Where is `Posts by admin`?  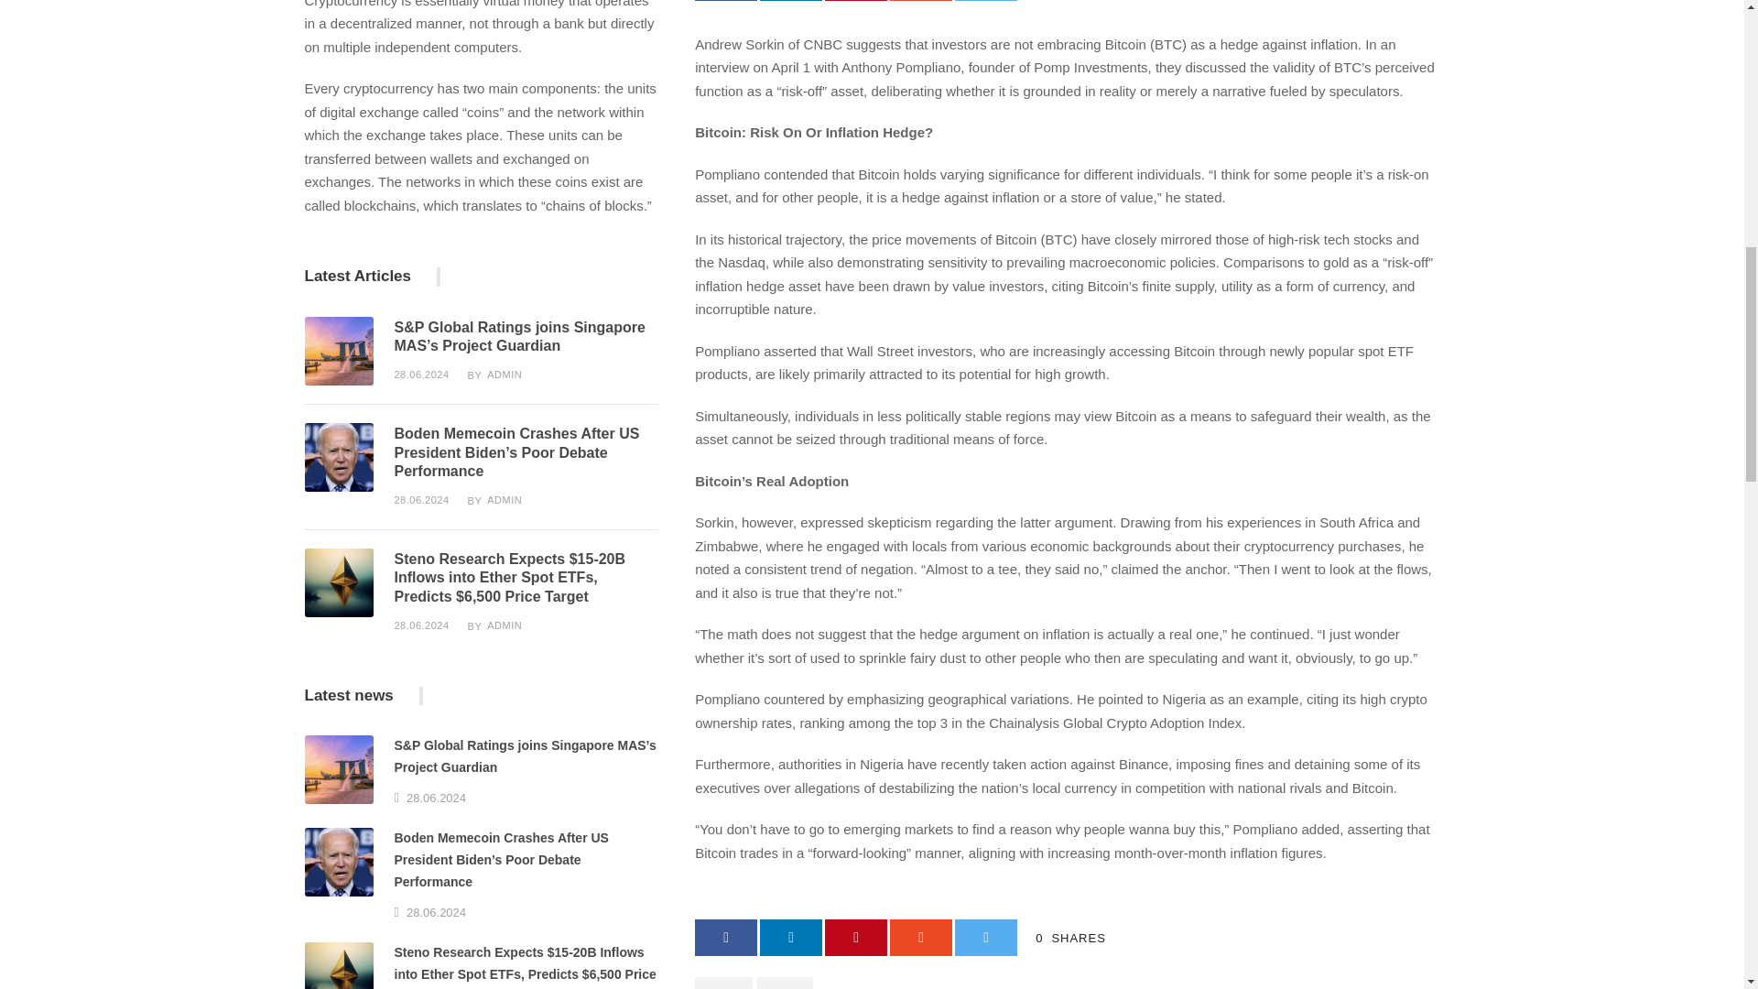 Posts by admin is located at coordinates (504, 374).